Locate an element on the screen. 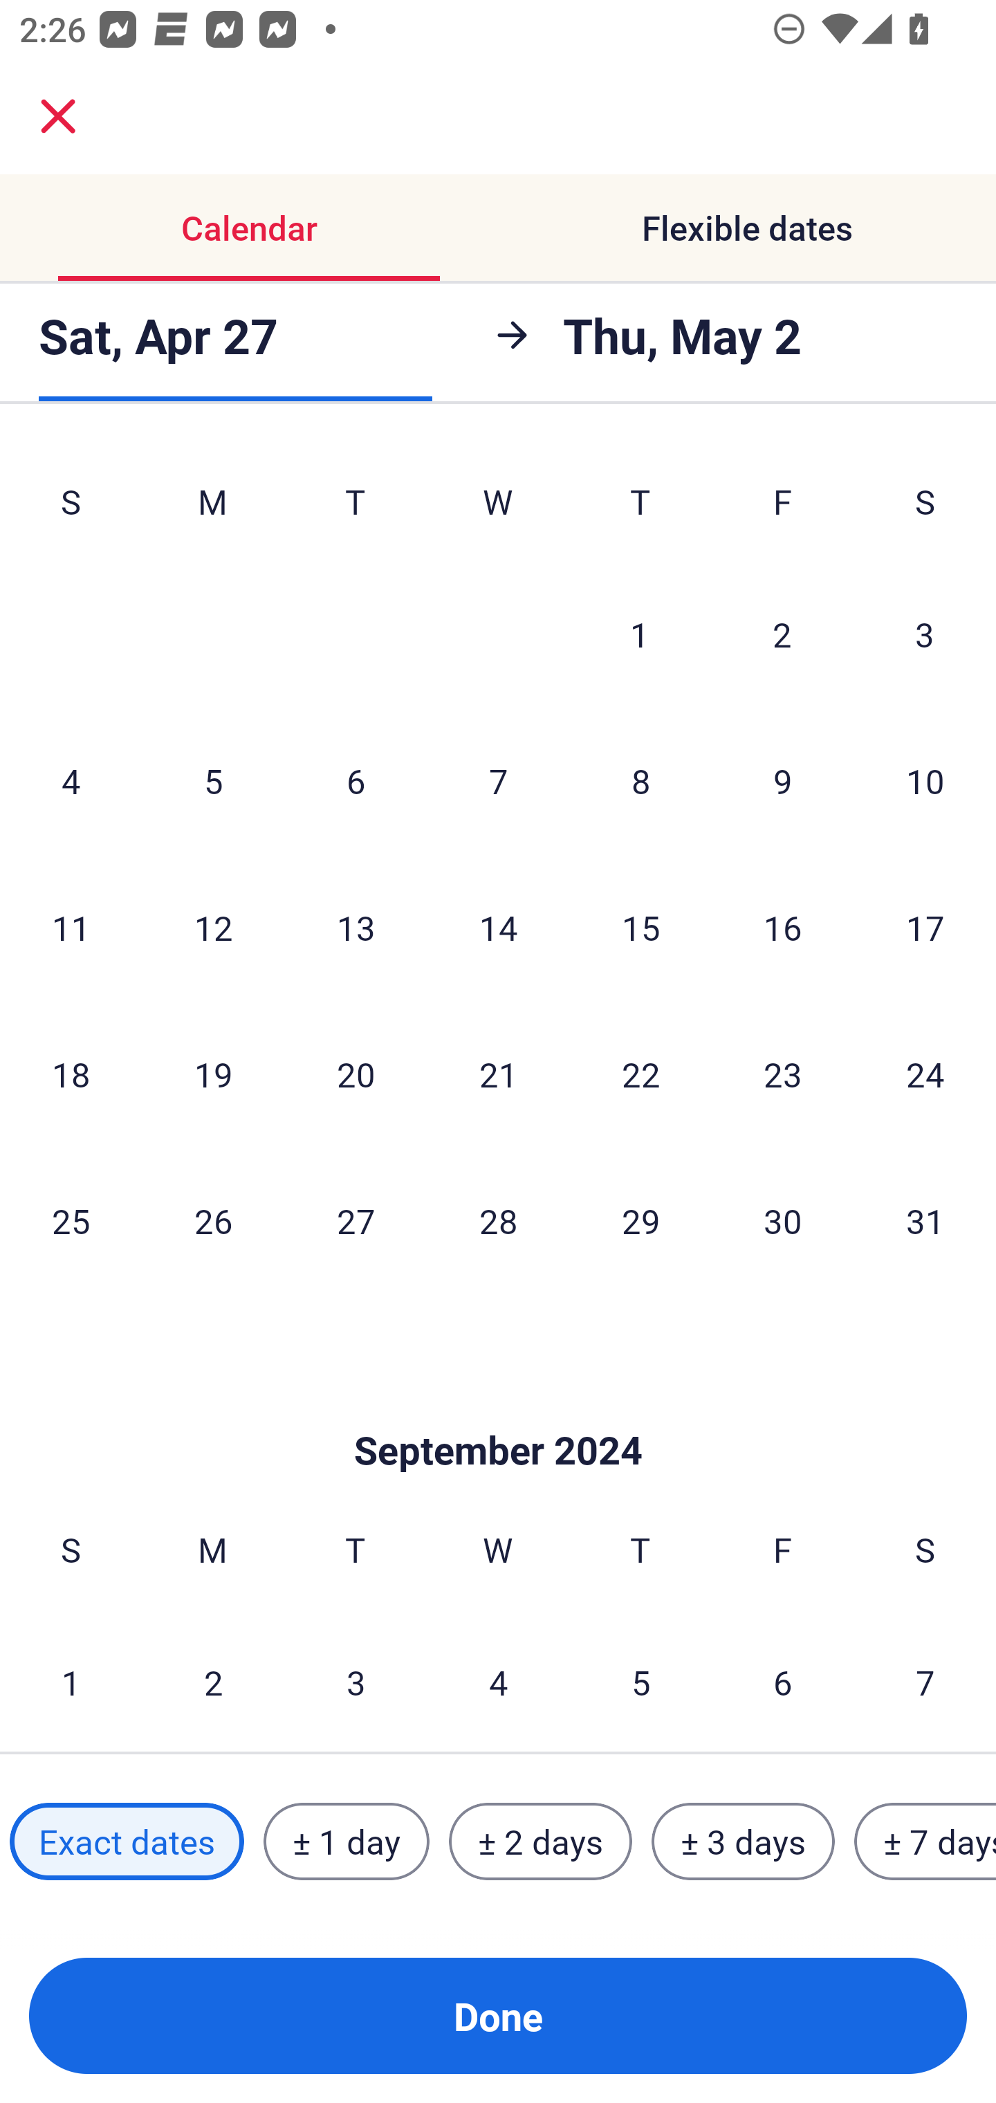 The height and width of the screenshot is (2103, 996). ± 2 days is located at coordinates (541, 1841).